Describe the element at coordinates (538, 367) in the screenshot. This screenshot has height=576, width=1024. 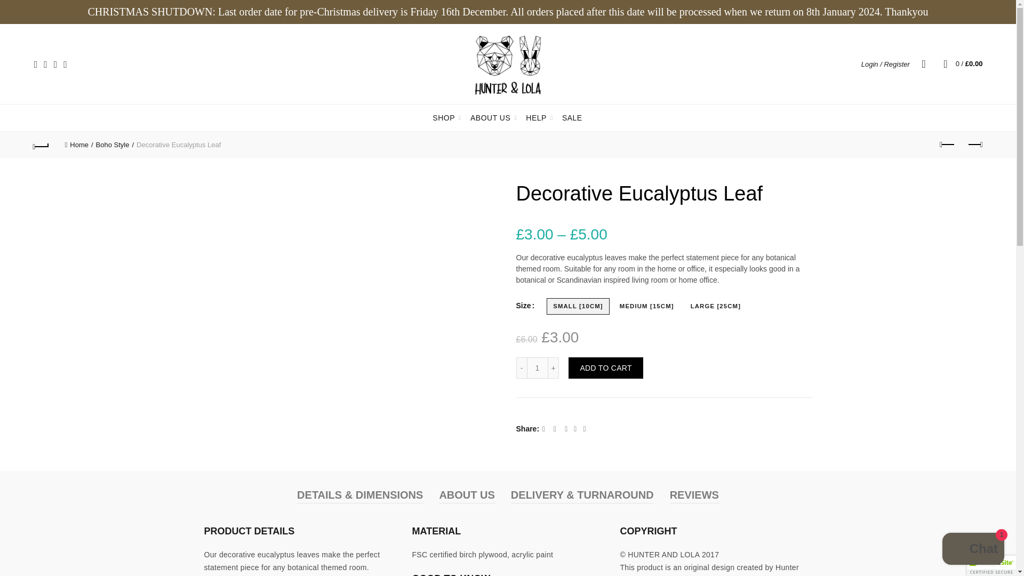
I see `Qty` at that location.